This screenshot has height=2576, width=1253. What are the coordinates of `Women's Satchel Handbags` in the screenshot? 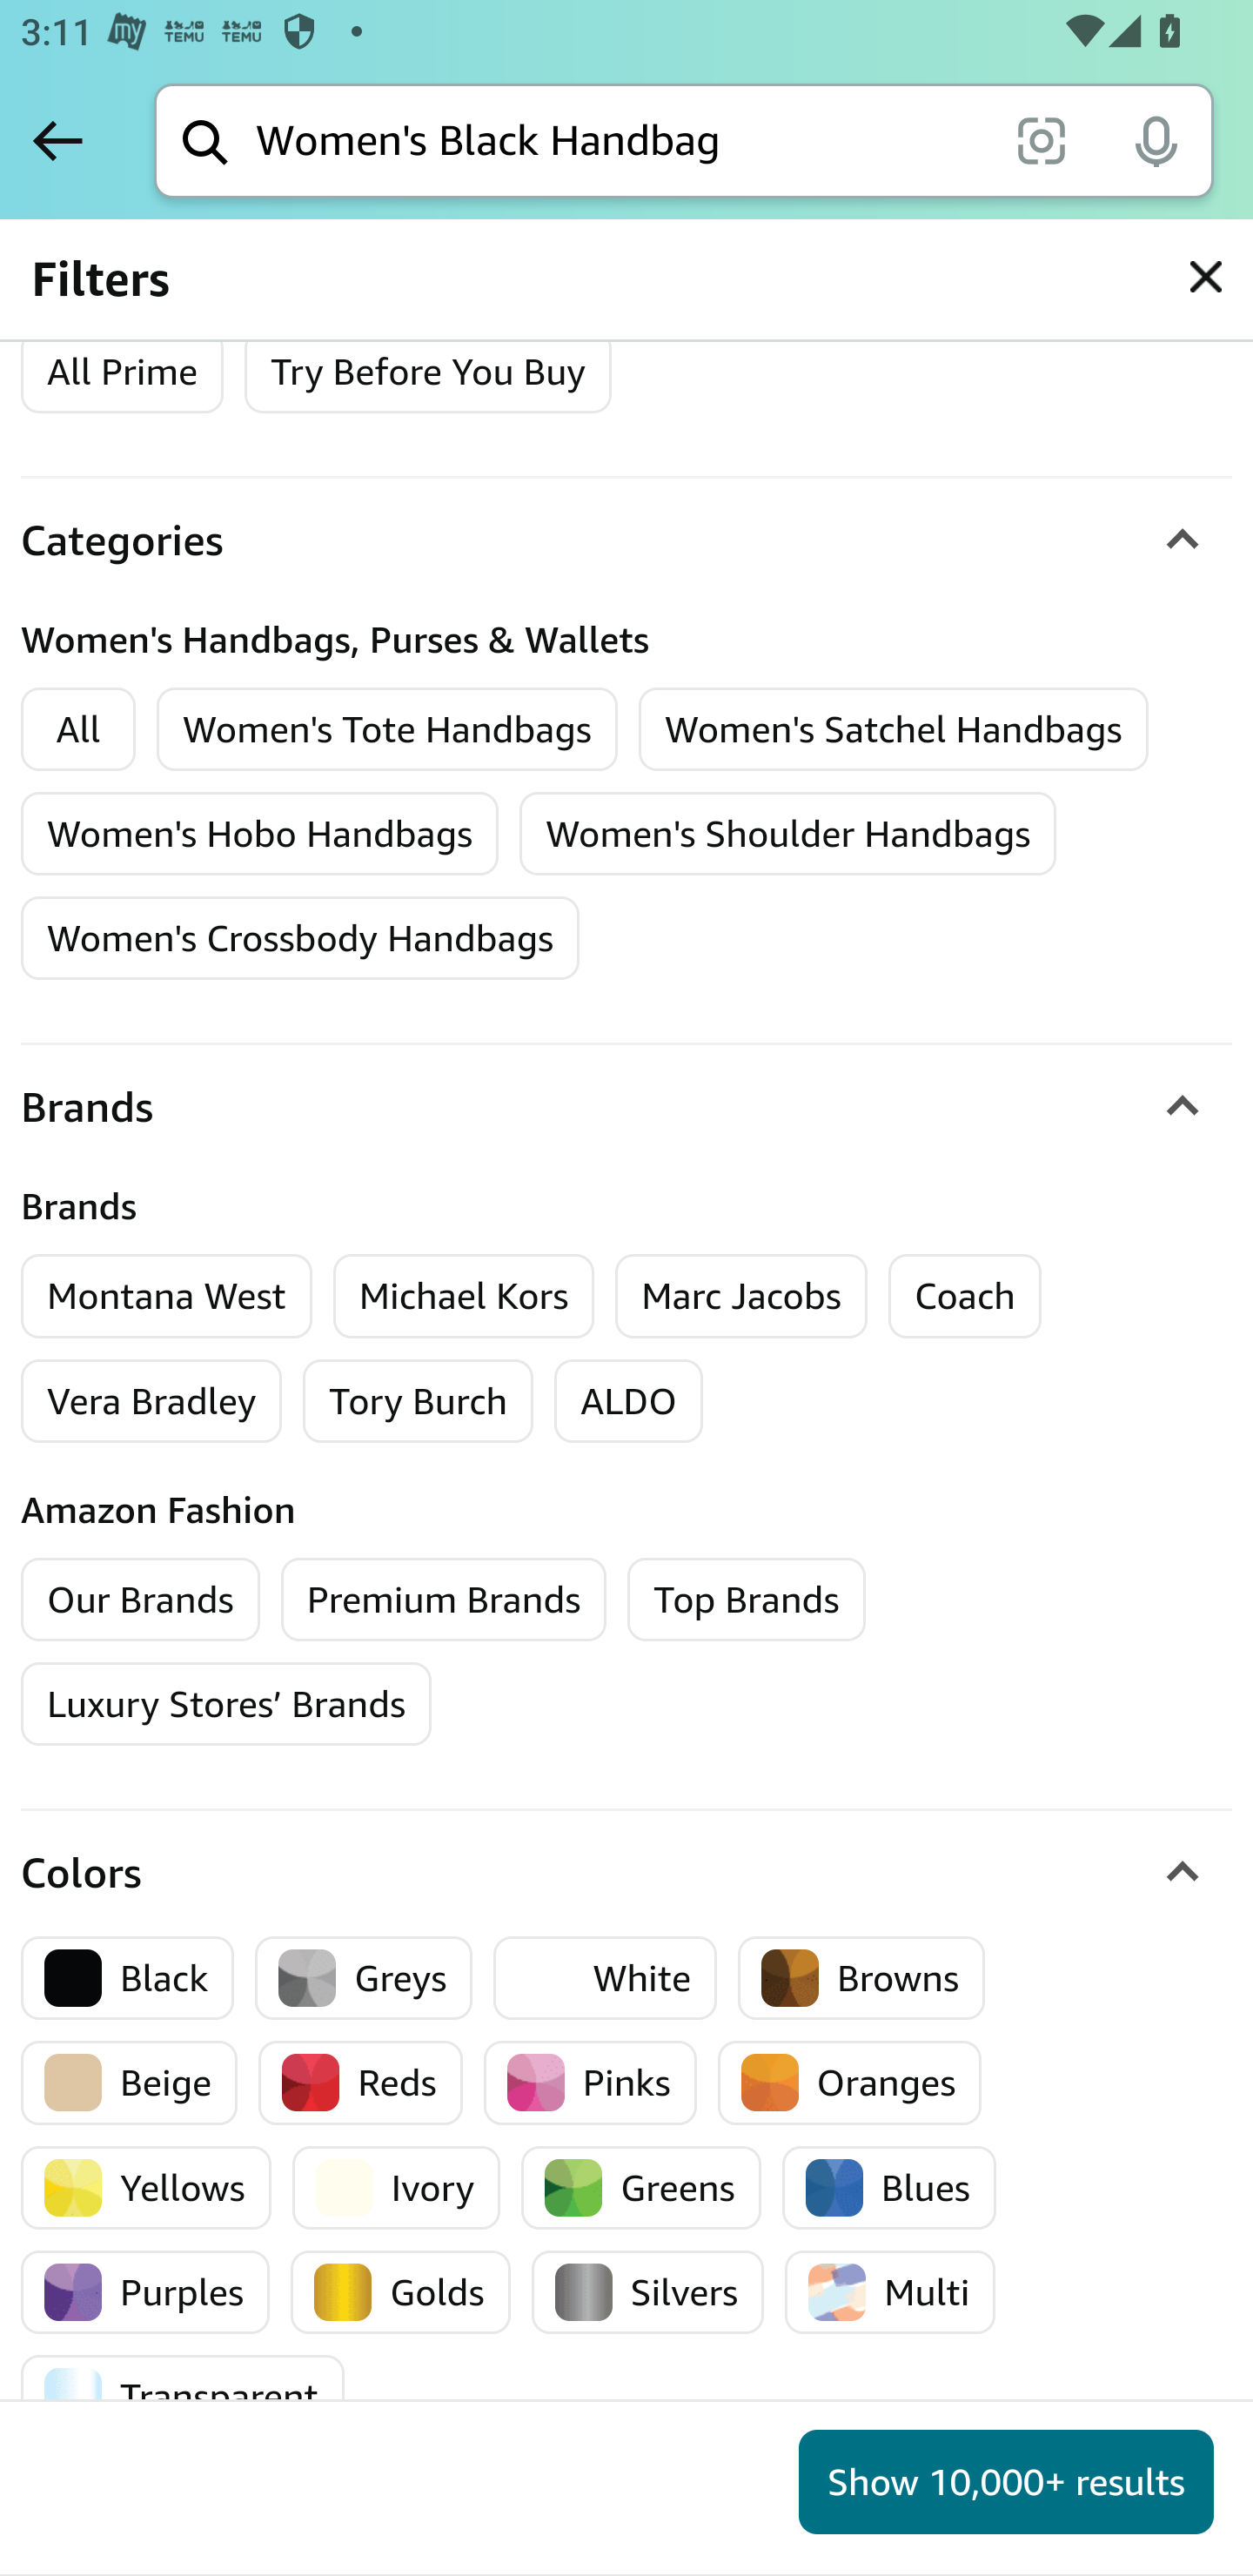 It's located at (893, 730).